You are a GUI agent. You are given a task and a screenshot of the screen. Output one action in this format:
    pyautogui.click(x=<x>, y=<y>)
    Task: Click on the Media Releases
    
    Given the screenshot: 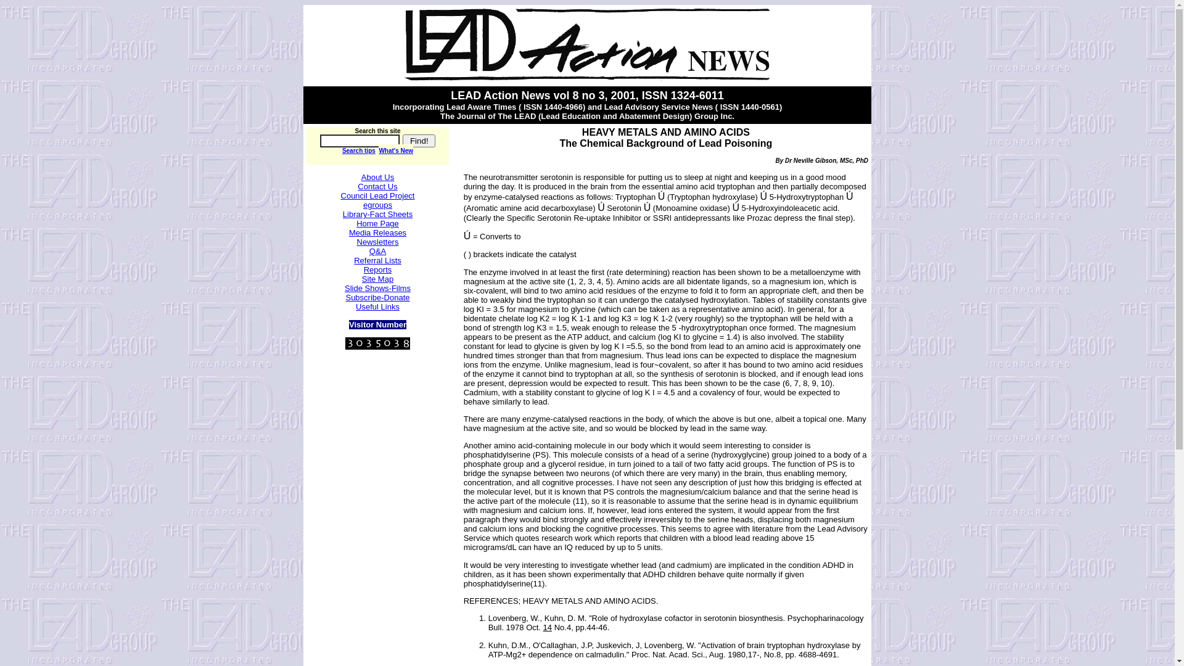 What is the action you would take?
    pyautogui.click(x=377, y=232)
    